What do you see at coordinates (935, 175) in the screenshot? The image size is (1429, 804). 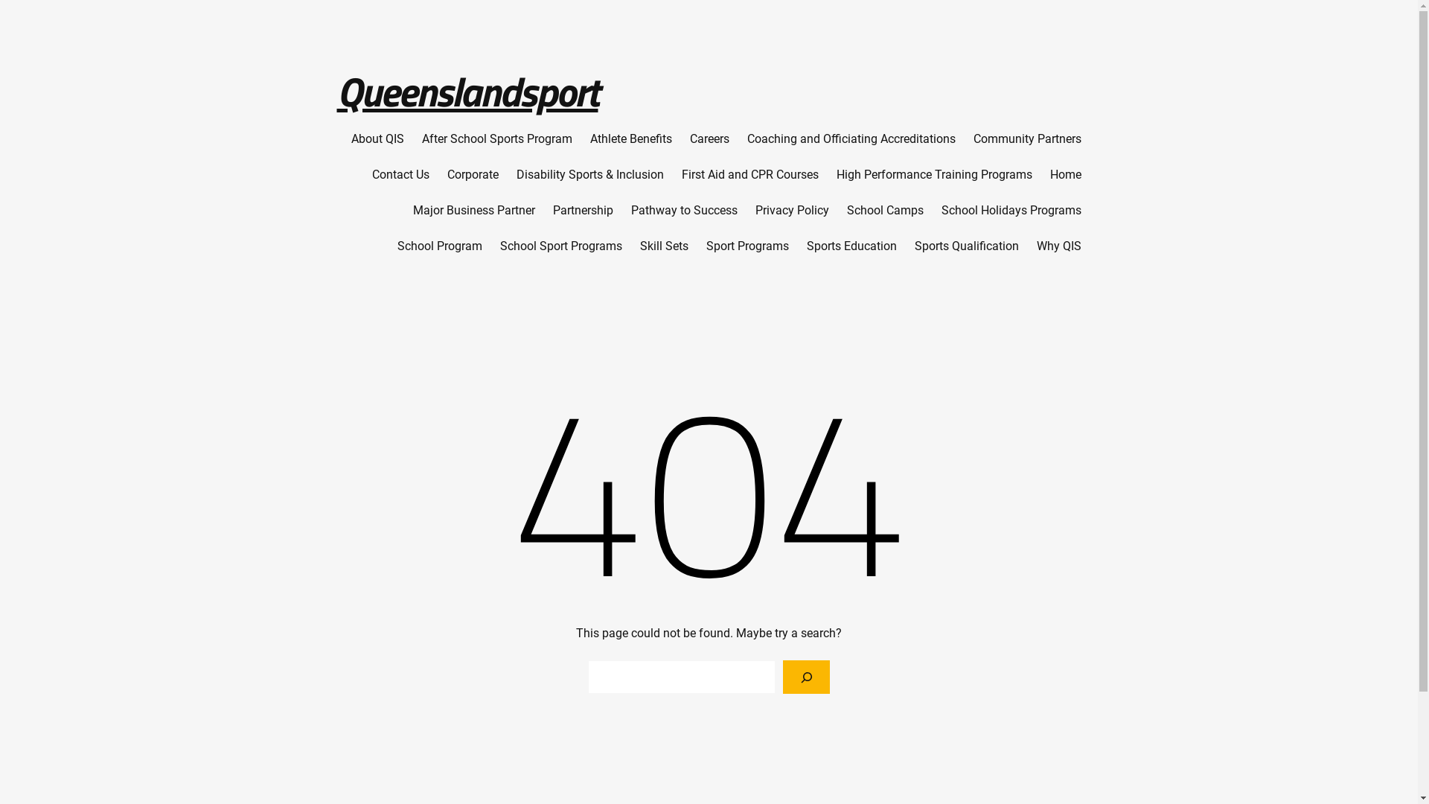 I see `High Performance Training Programs` at bounding box center [935, 175].